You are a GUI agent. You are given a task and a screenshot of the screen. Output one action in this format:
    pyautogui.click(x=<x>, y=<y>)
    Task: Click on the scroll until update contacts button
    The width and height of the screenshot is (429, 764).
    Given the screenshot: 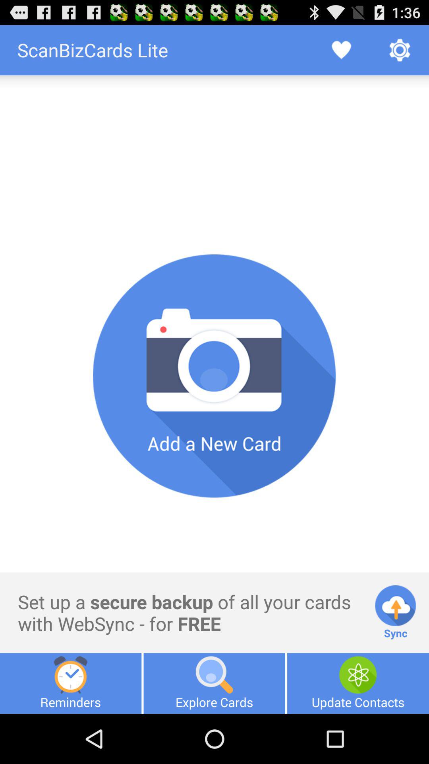 What is the action you would take?
    pyautogui.click(x=358, y=683)
    